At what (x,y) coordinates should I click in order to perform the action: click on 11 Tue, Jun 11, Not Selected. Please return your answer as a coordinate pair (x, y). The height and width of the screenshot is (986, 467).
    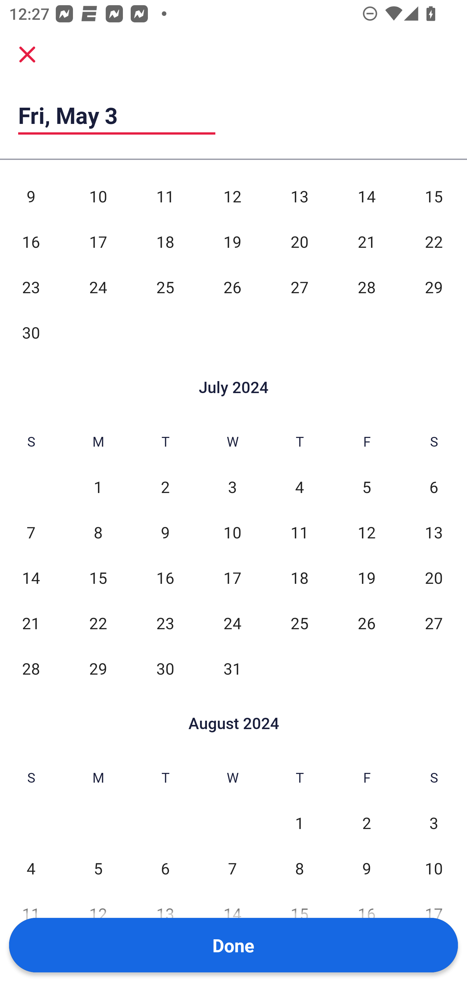
    Looking at the image, I should click on (165, 196).